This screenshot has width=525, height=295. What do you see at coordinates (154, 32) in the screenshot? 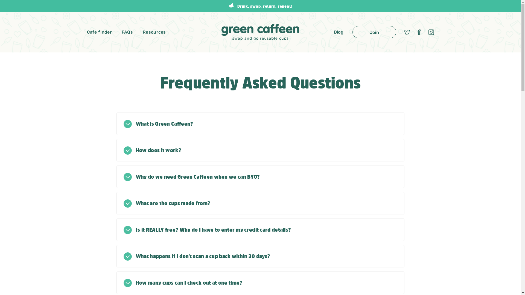
I see `Resources` at bounding box center [154, 32].